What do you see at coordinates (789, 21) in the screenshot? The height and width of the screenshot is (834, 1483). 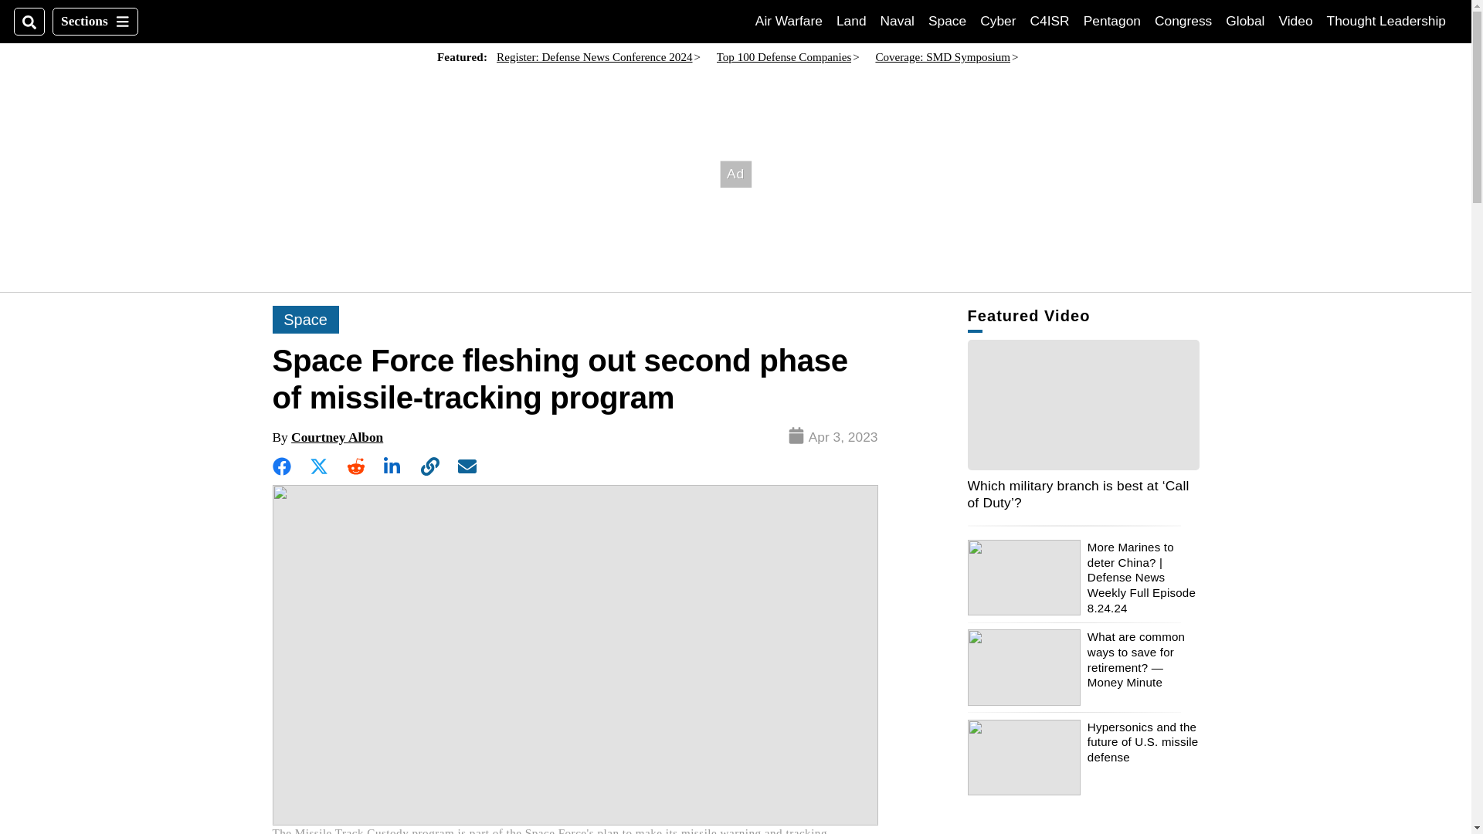 I see `Sections` at bounding box center [789, 21].